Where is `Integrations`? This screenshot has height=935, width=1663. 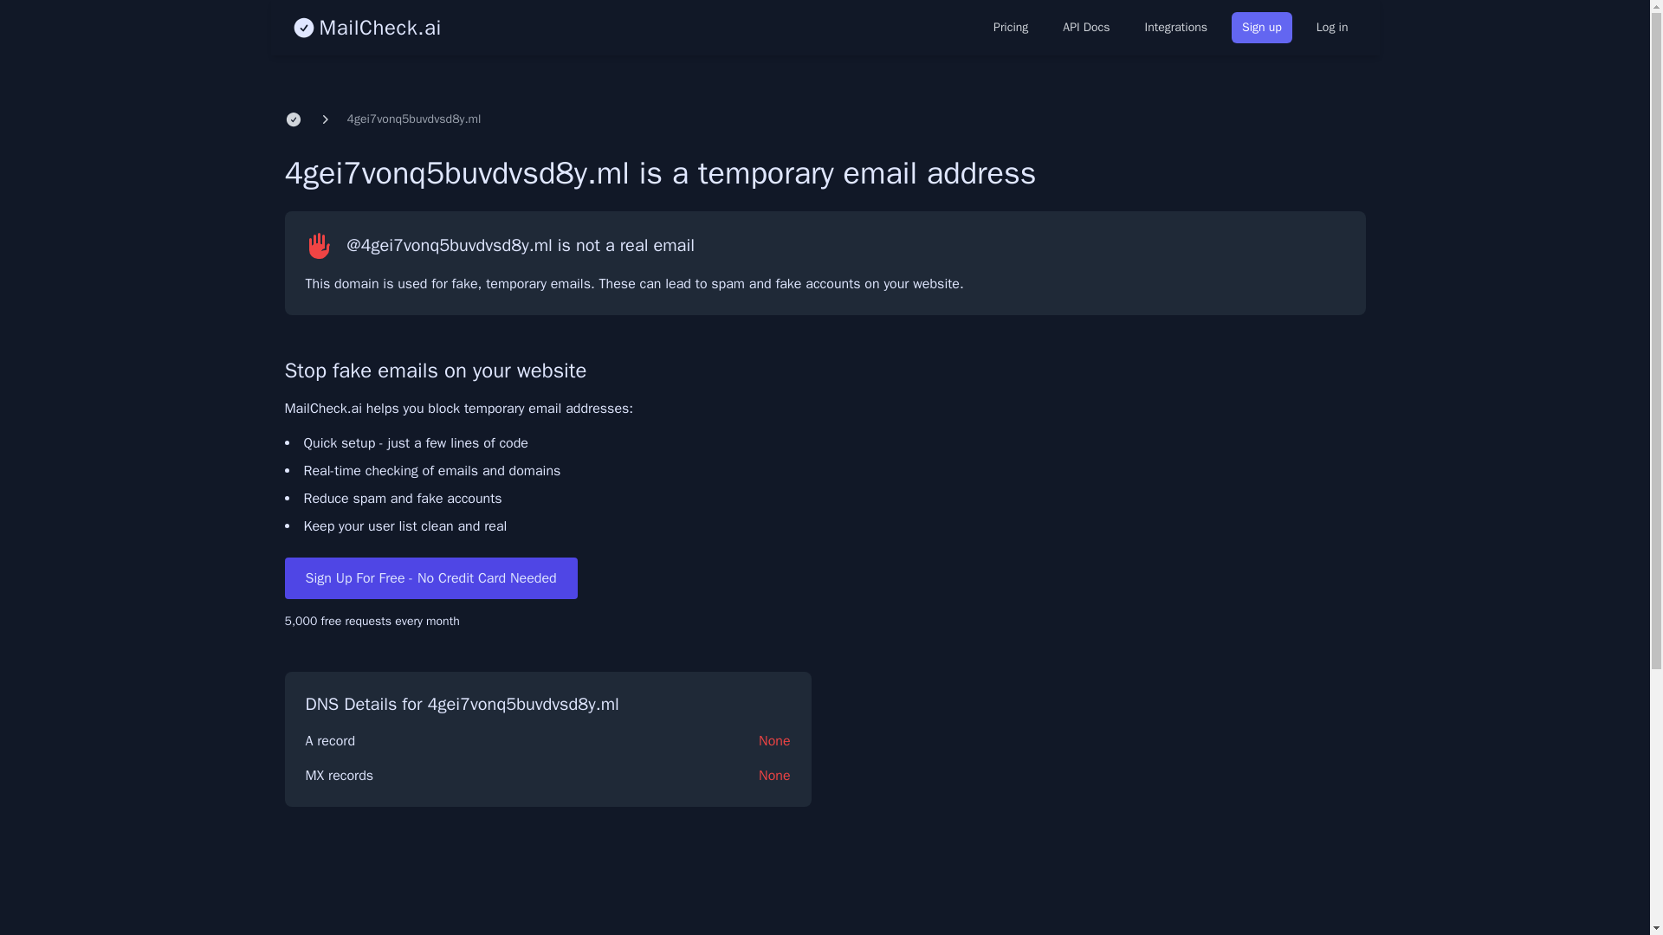
Integrations is located at coordinates (1175, 28).